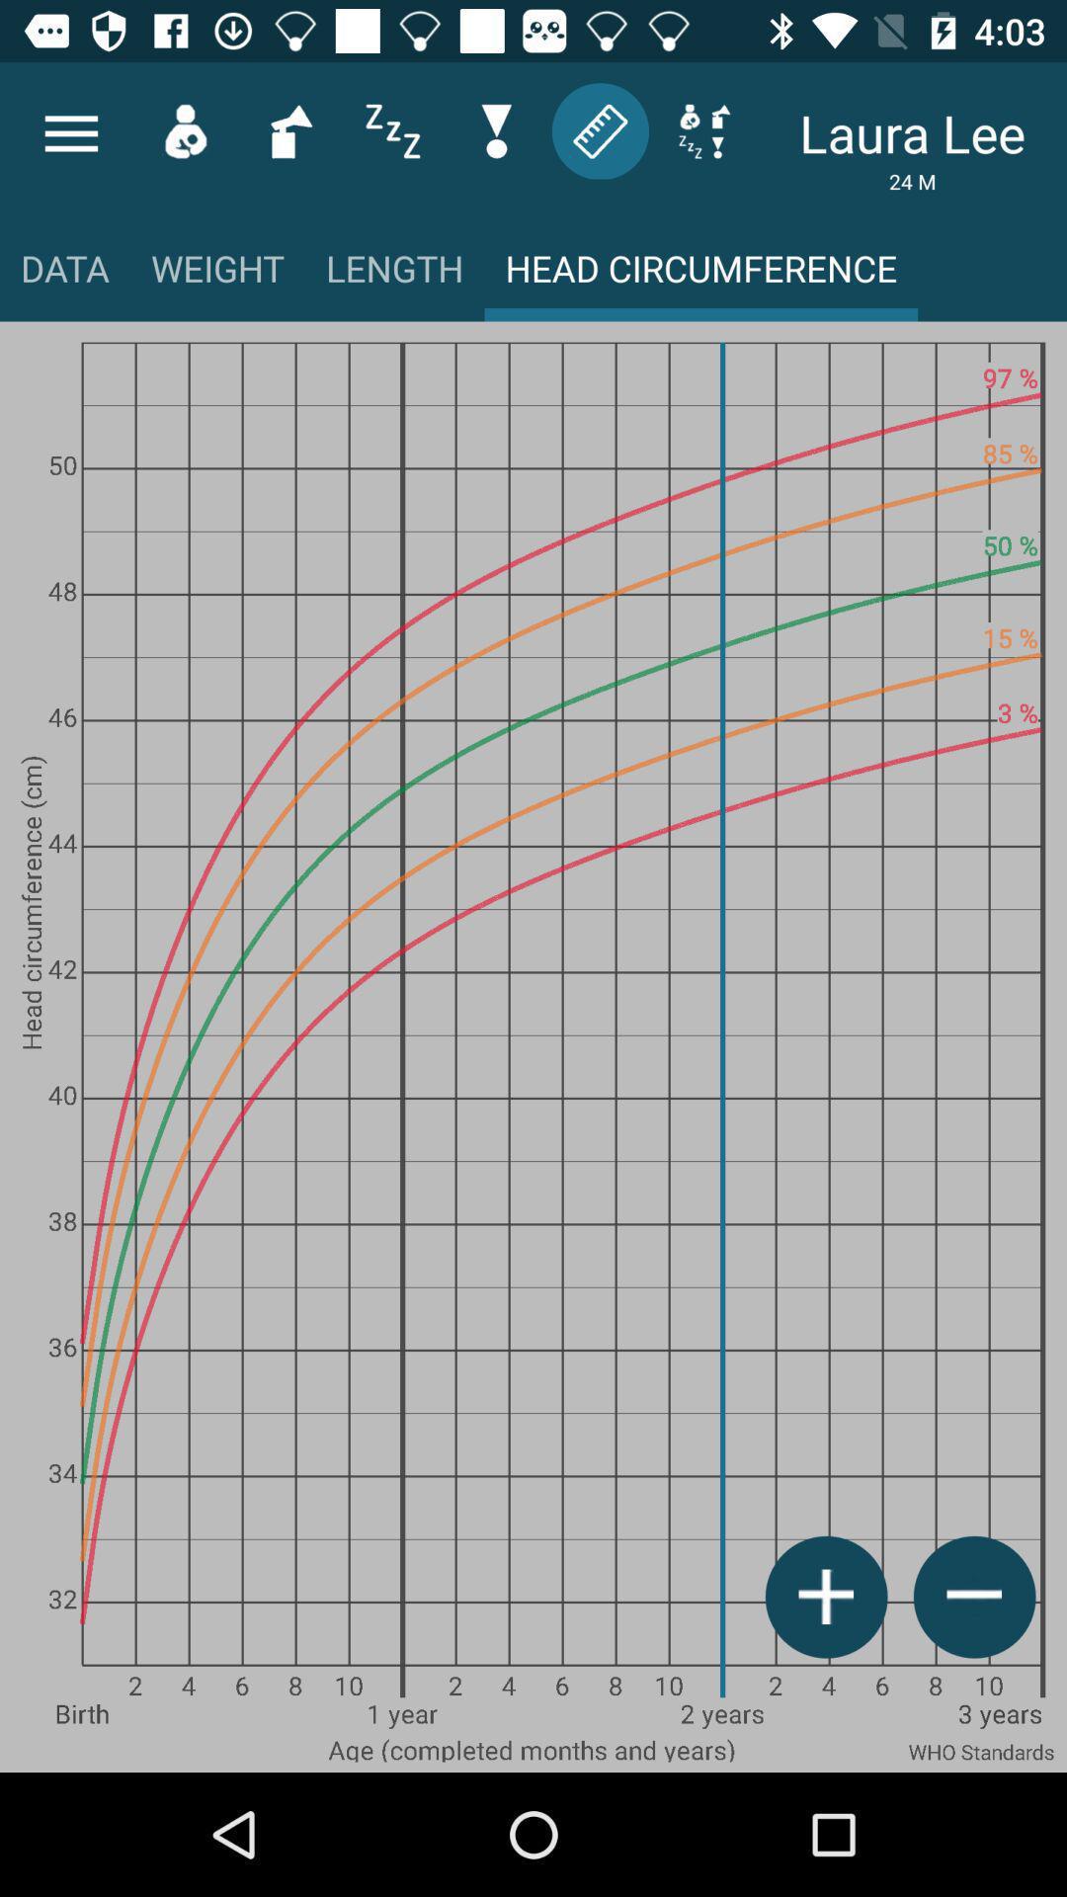 The width and height of the screenshot is (1067, 1897). I want to click on click on 6 th icon form menu button, so click(601, 131).